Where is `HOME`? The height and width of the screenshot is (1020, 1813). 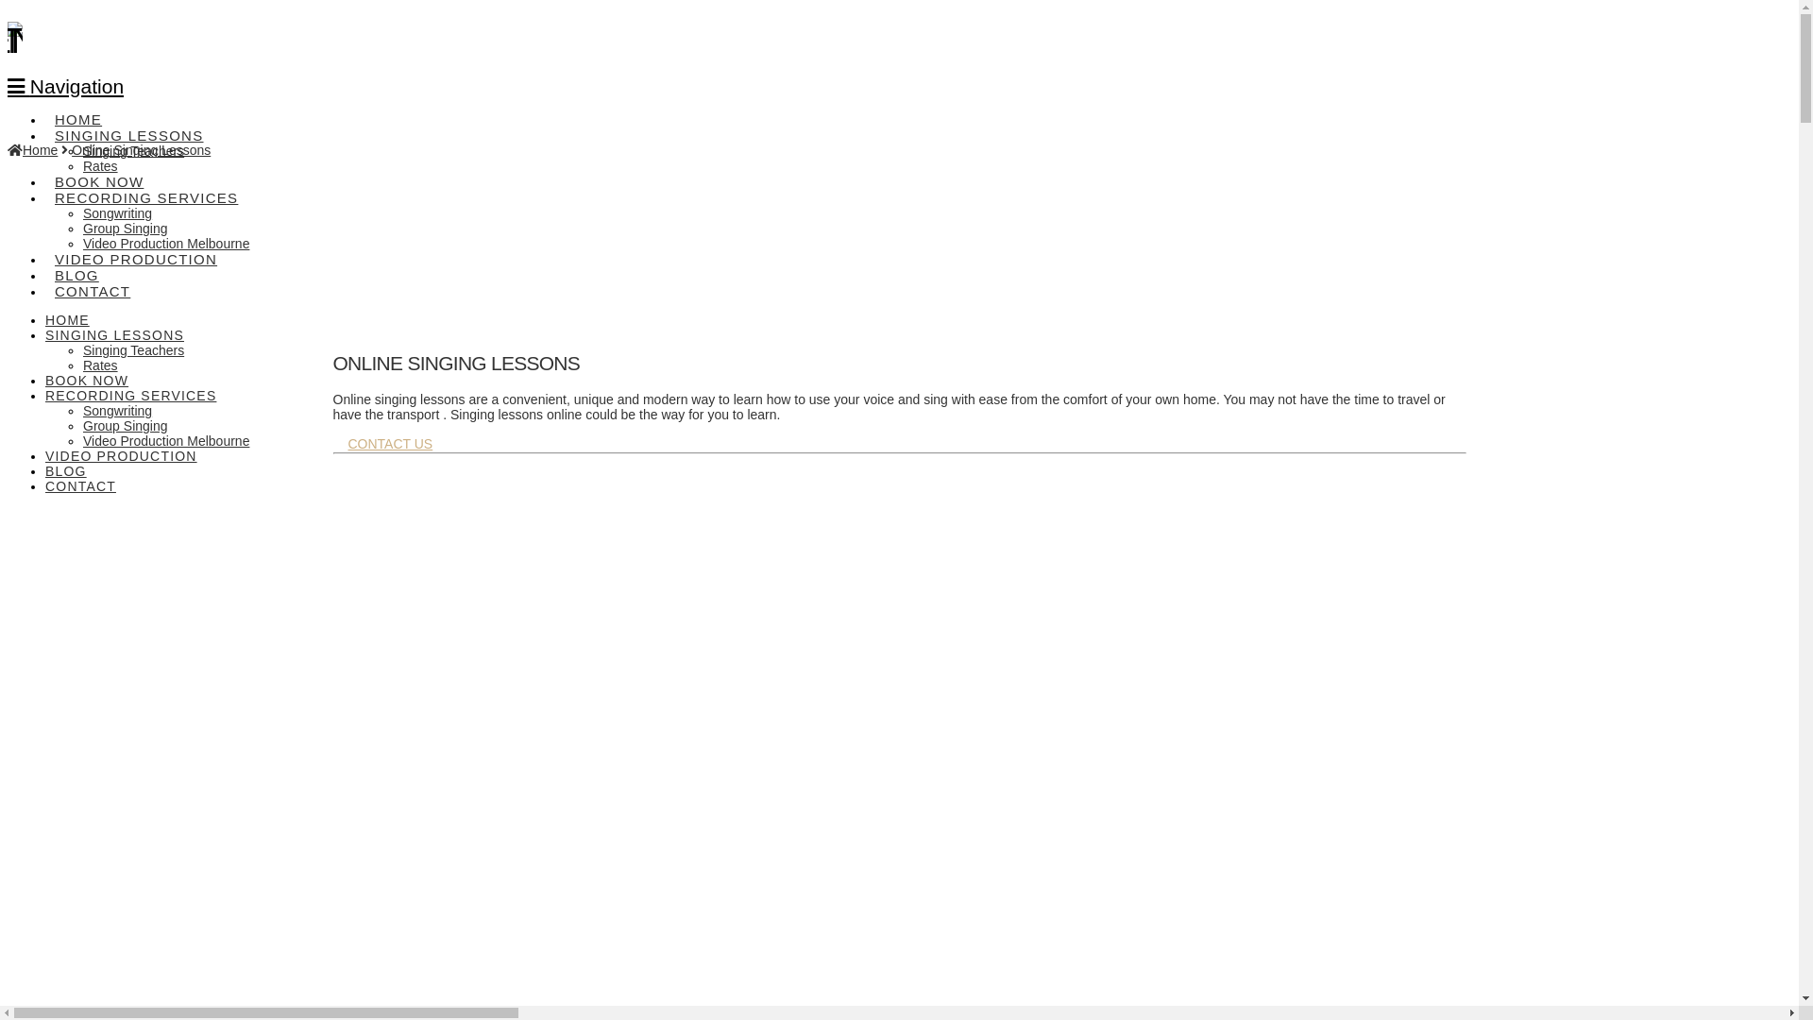 HOME is located at coordinates (68, 320).